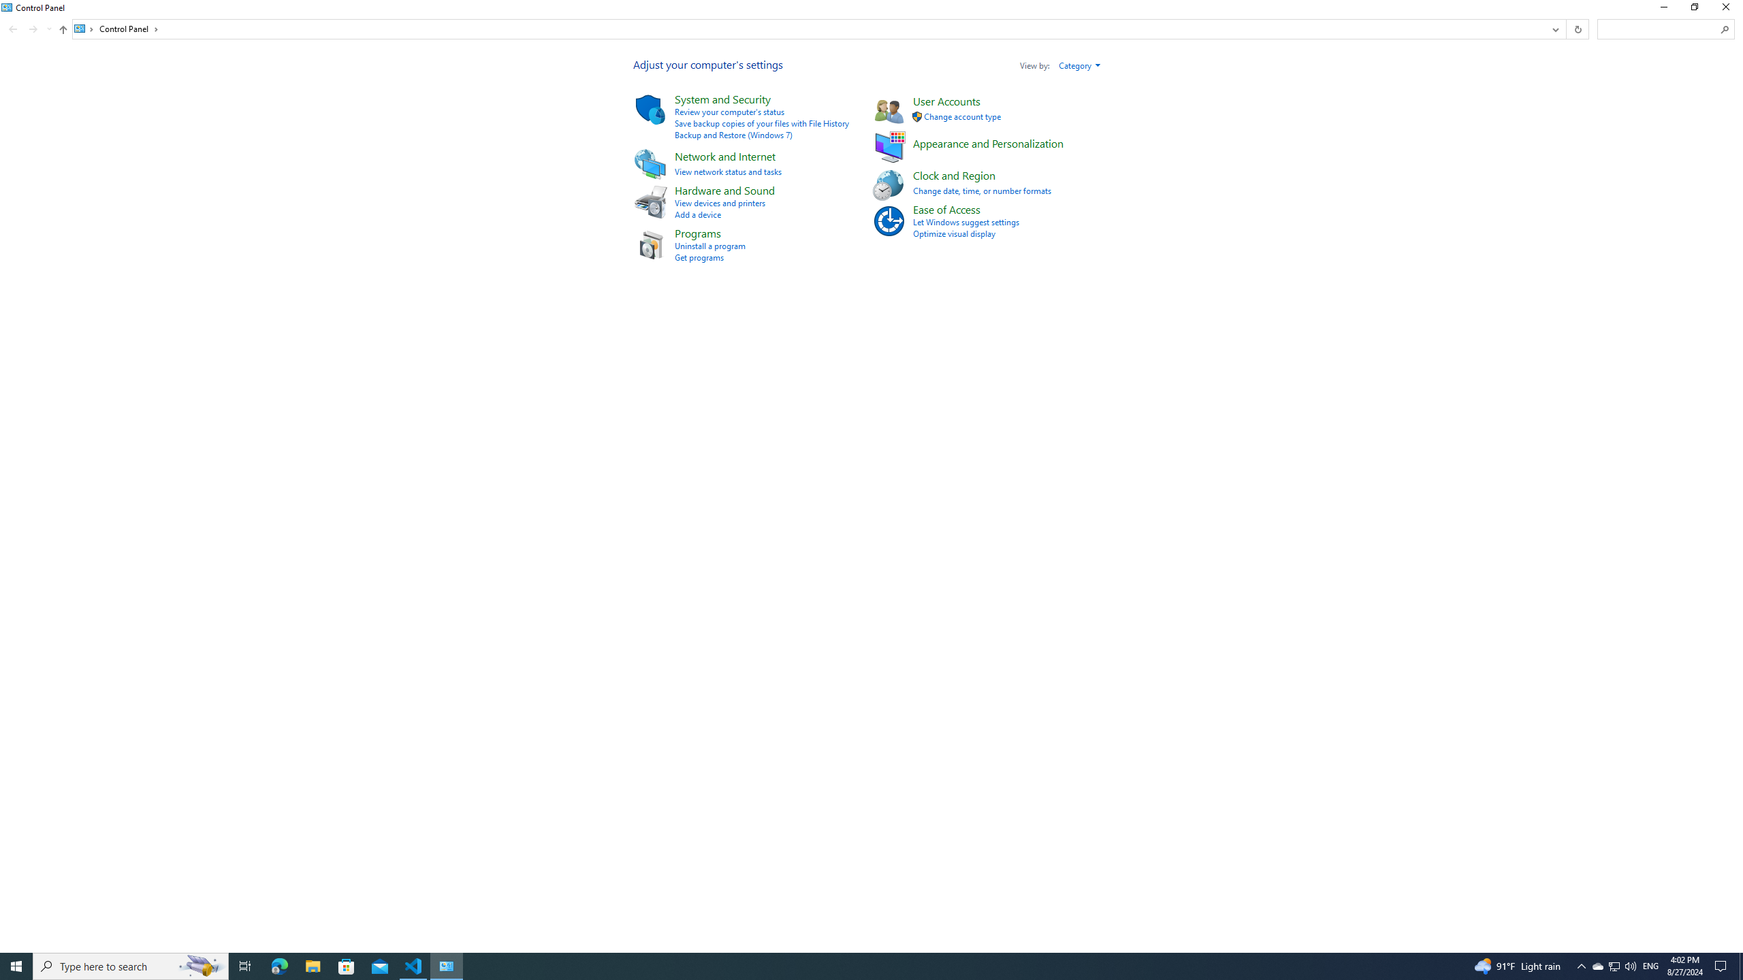  Describe the element at coordinates (1663, 10) in the screenshot. I see `Minimize` at that location.